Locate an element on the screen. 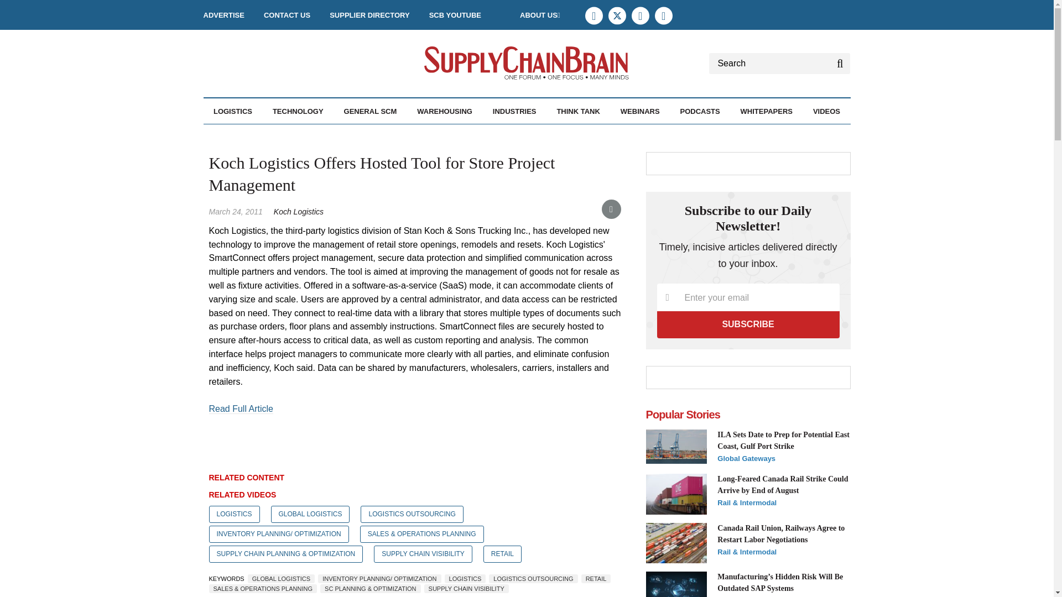 The height and width of the screenshot is (597, 1062). Ocean Transportation is located at coordinates (297, 135).